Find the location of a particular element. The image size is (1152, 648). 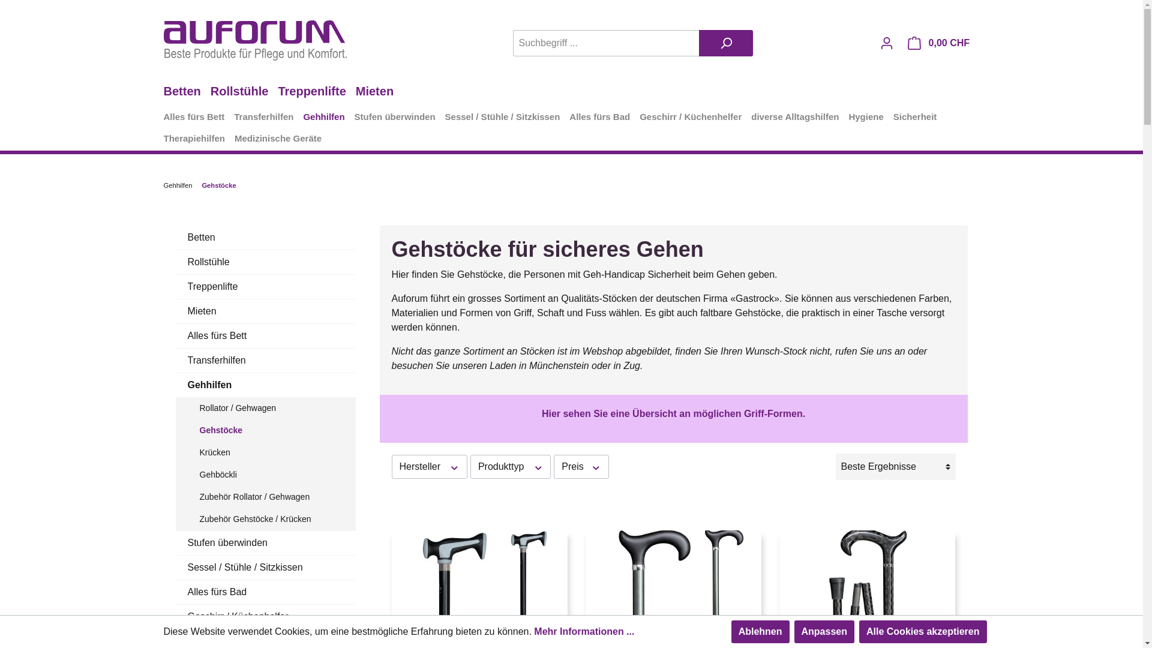

Gehhilfen is located at coordinates (328, 119).